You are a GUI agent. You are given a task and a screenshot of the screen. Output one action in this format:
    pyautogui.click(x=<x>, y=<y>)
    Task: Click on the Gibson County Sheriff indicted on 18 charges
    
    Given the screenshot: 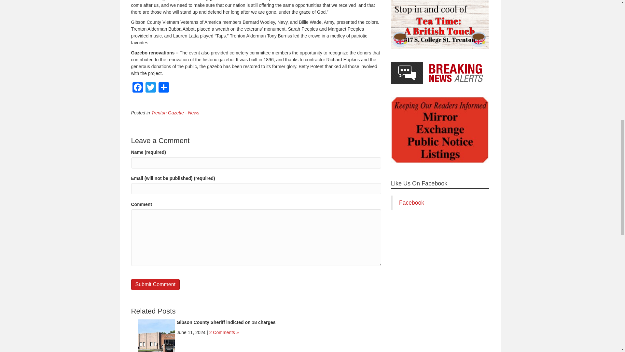 What is the action you would take?
    pyautogui.click(x=226, y=322)
    